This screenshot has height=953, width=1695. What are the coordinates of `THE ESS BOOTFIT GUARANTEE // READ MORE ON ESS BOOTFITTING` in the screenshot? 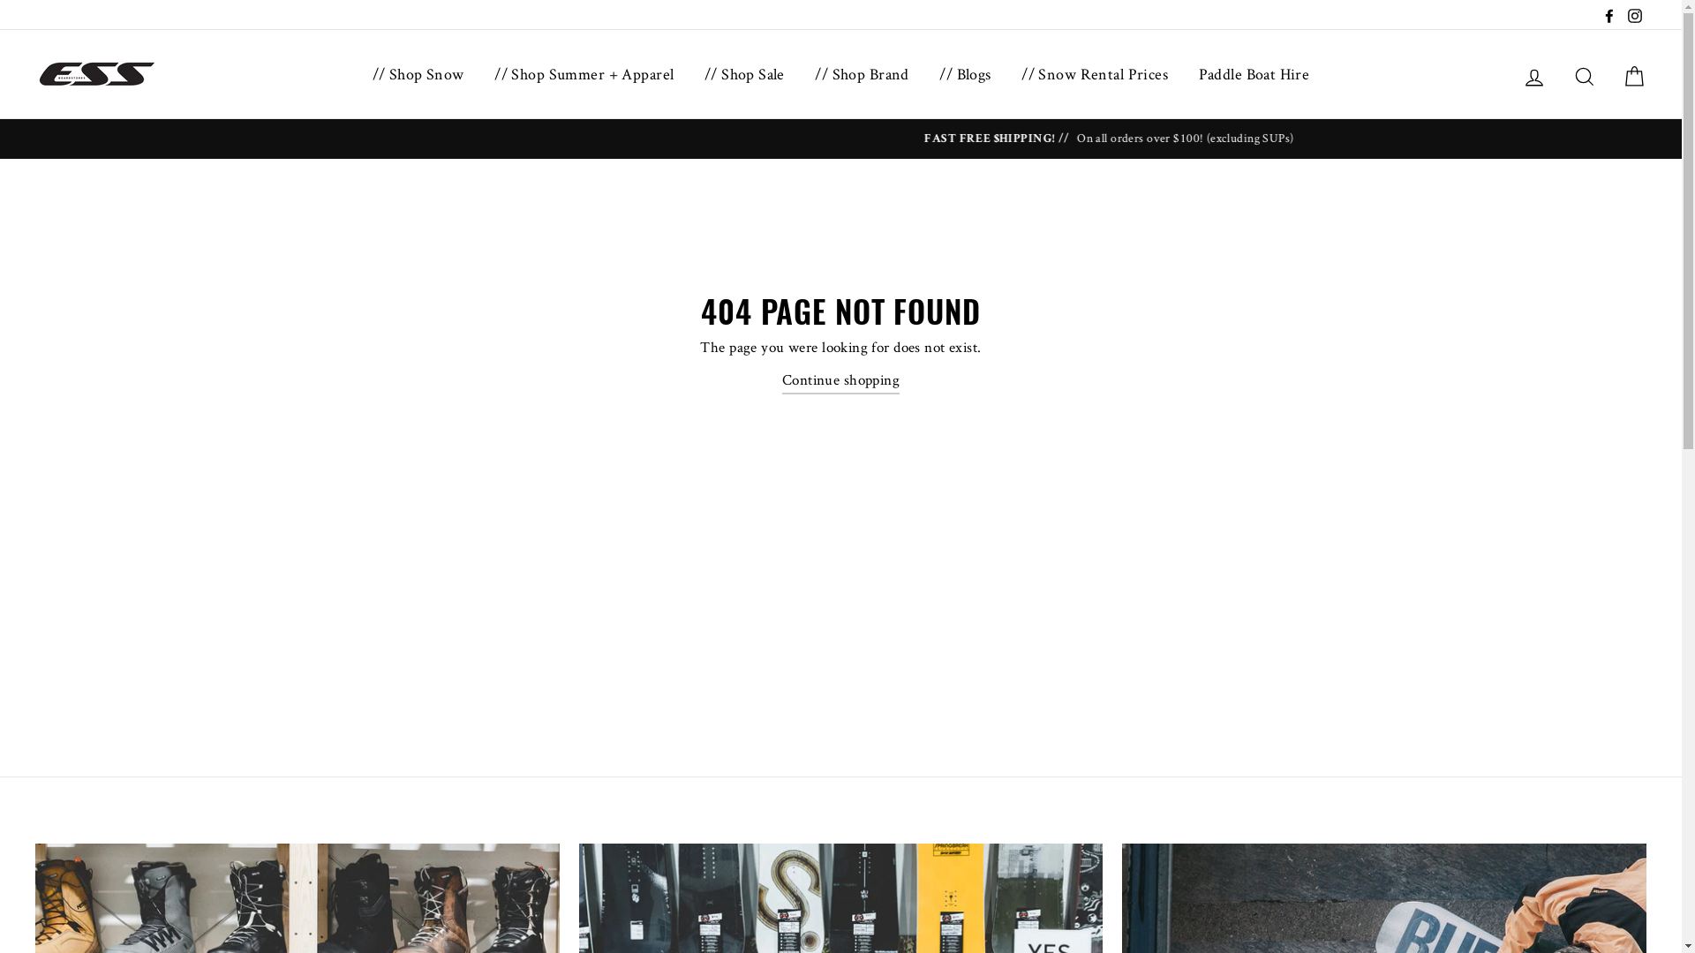 It's located at (840, 139).